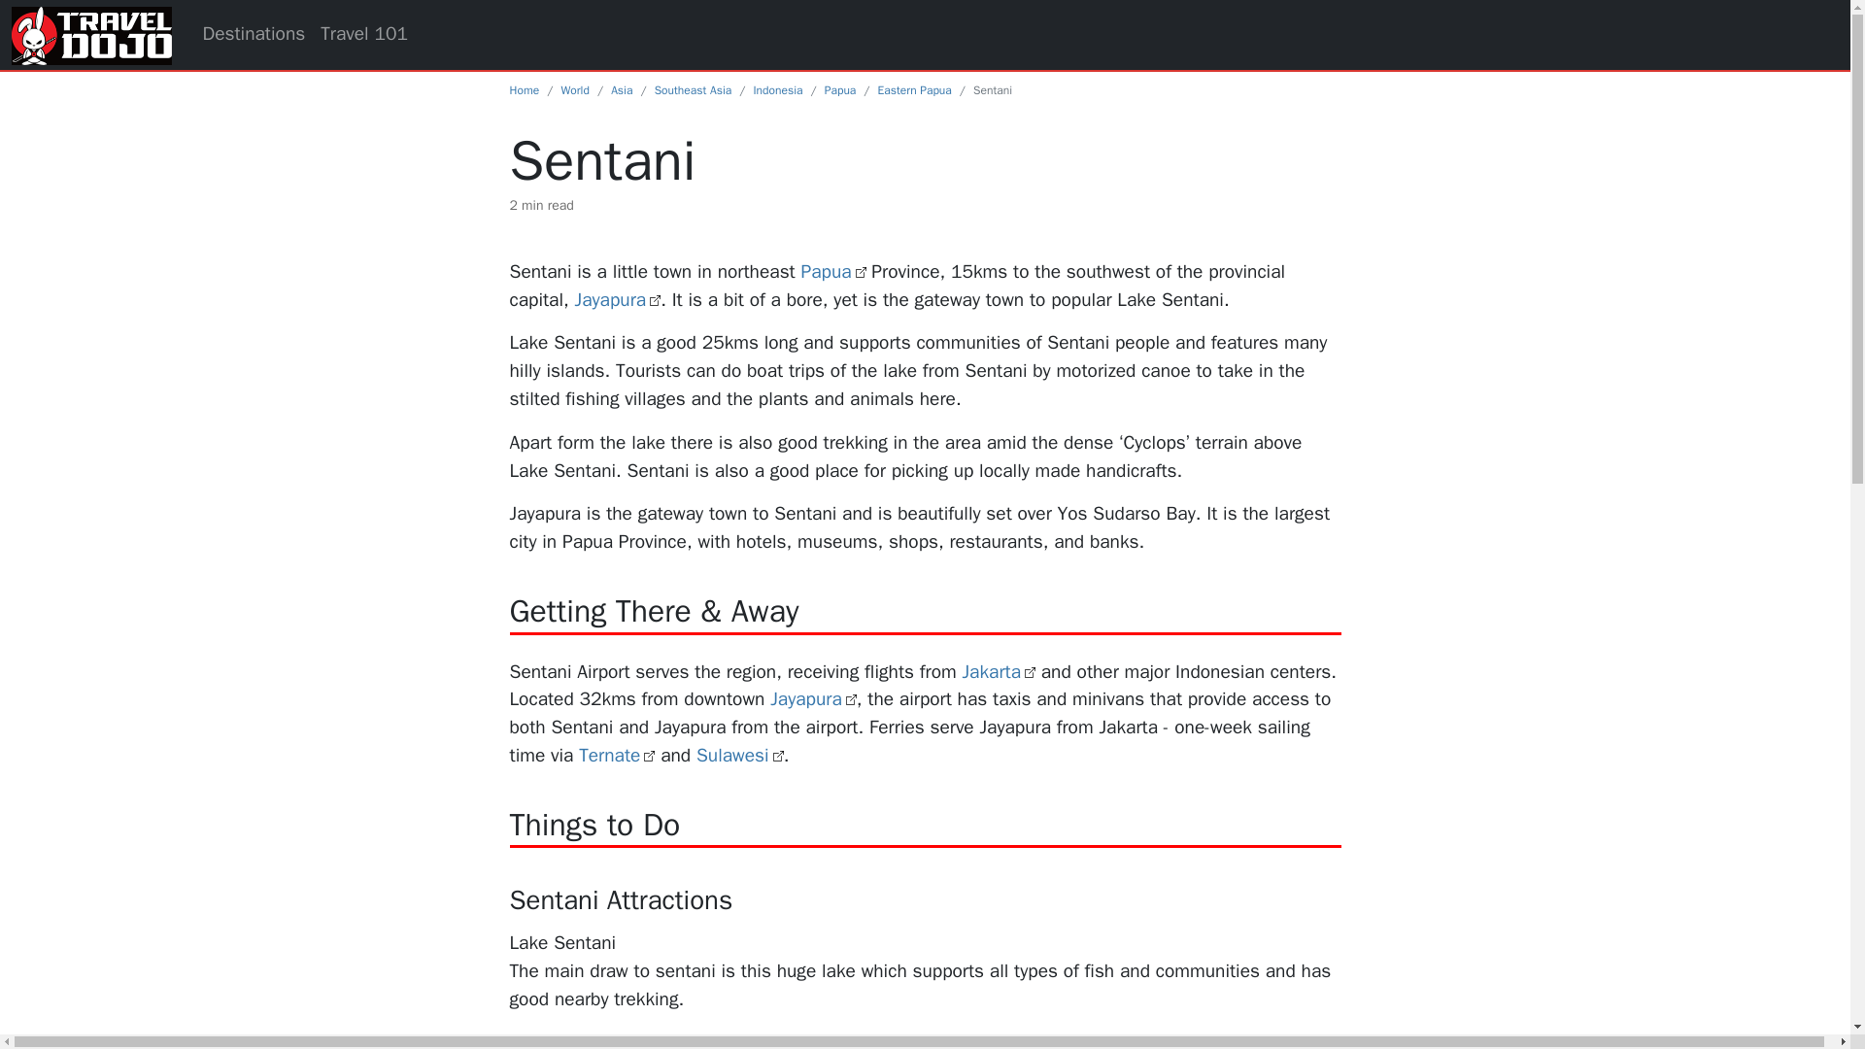  What do you see at coordinates (739, 755) in the screenshot?
I see `Sulawesi` at bounding box center [739, 755].